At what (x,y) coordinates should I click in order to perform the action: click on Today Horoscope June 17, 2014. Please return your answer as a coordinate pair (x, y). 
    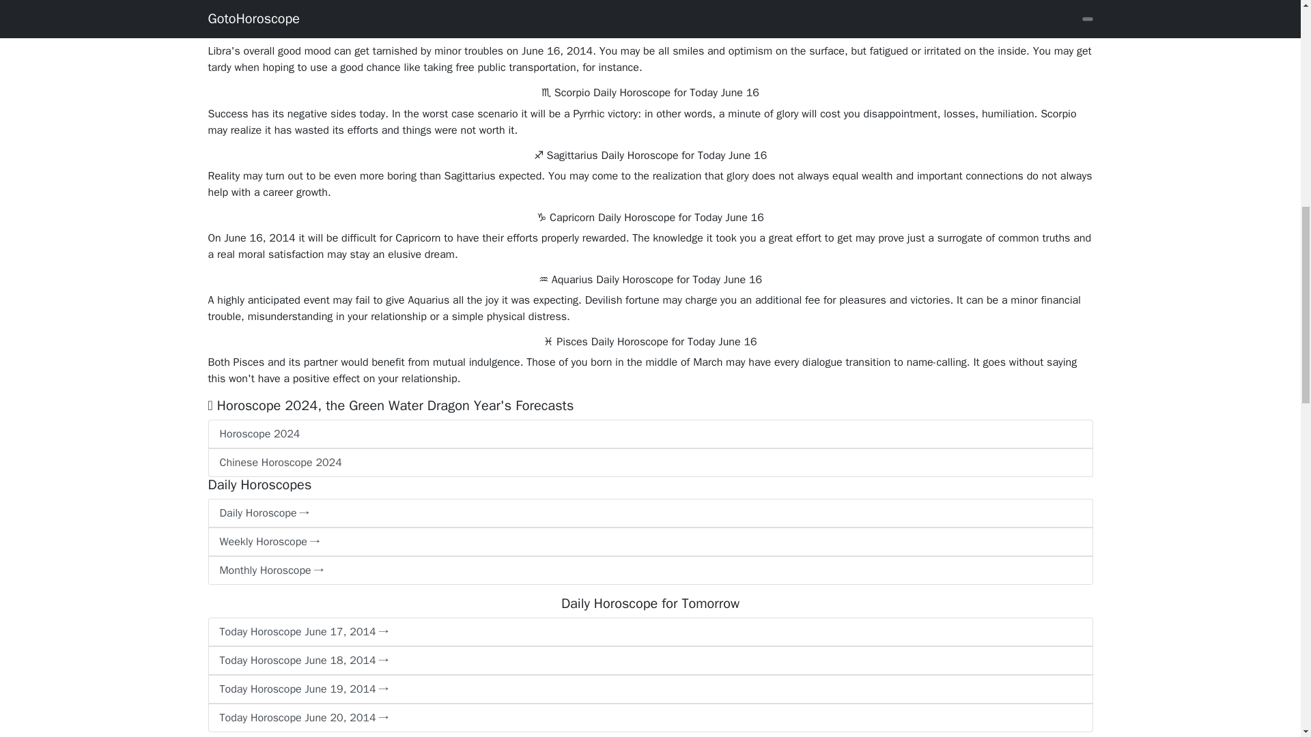
    Looking at the image, I should click on (649, 632).